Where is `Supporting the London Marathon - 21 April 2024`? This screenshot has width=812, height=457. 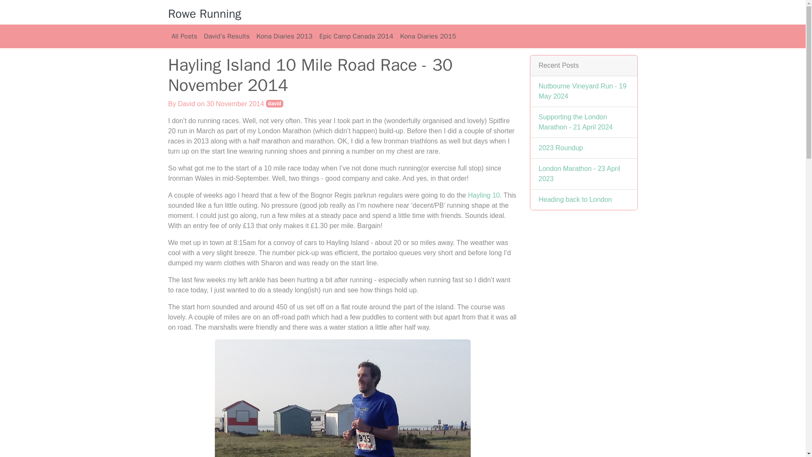
Supporting the London Marathon - 21 April 2024 is located at coordinates (576, 122).